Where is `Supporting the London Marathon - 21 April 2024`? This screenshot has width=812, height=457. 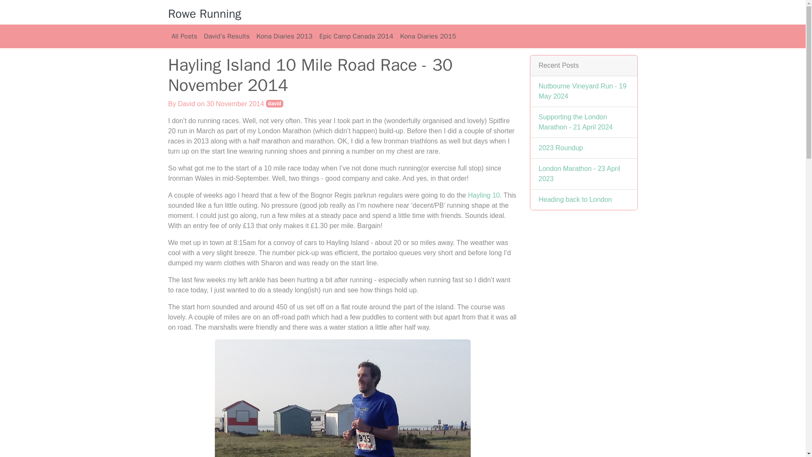
Supporting the London Marathon - 21 April 2024 is located at coordinates (576, 122).